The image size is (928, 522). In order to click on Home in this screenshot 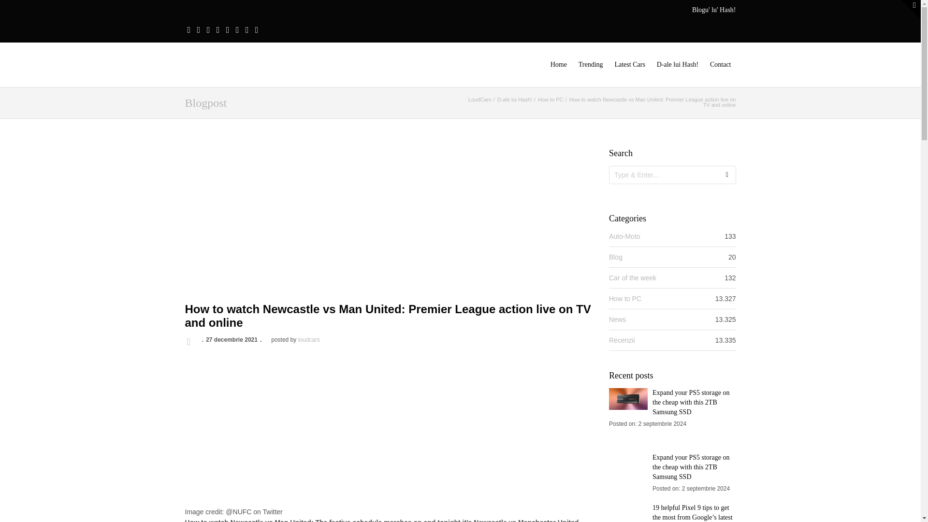, I will do `click(558, 65)`.